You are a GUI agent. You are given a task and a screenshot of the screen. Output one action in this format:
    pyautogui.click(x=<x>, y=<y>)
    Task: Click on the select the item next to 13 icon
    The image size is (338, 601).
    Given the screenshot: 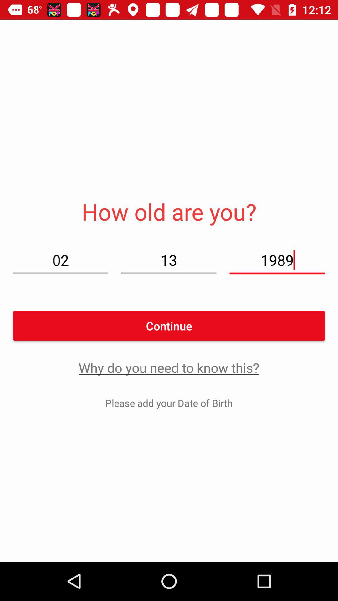 What is the action you would take?
    pyautogui.click(x=277, y=260)
    